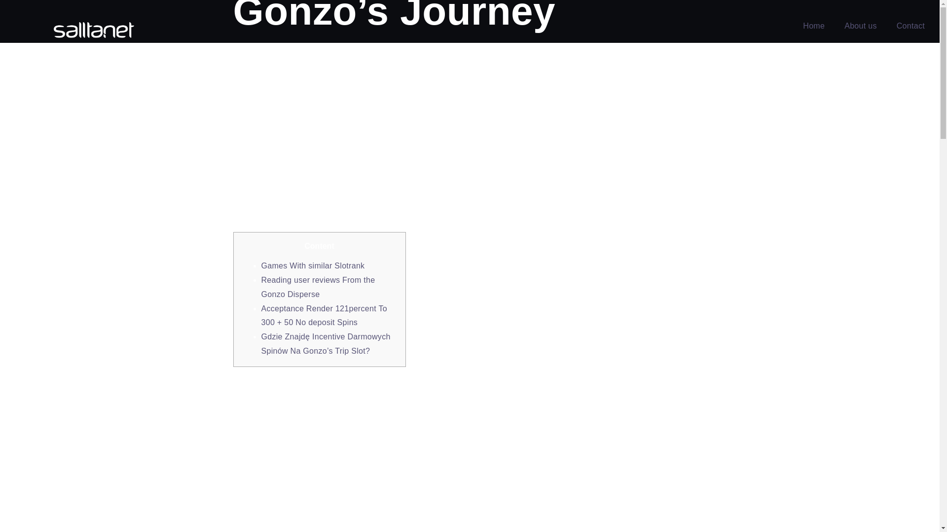 This screenshot has width=947, height=532. Describe the element at coordinates (911, 26) in the screenshot. I see `Contact` at that location.